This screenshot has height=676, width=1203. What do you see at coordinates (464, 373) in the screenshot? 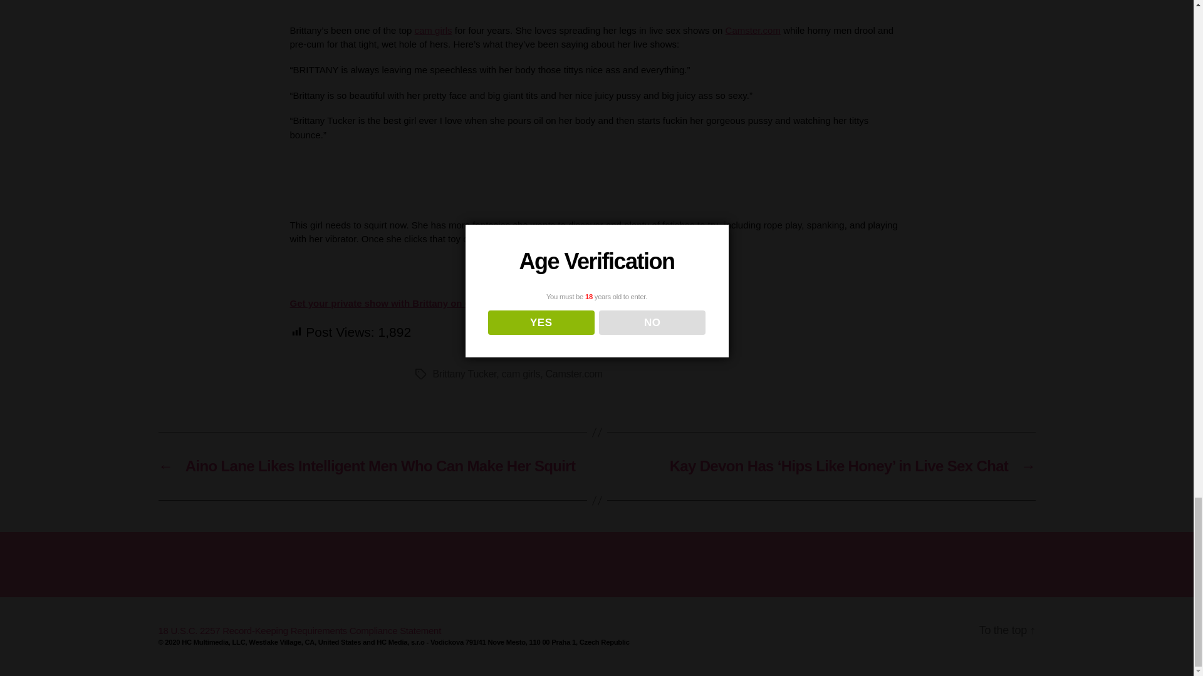
I see `Brittany Tucker` at bounding box center [464, 373].